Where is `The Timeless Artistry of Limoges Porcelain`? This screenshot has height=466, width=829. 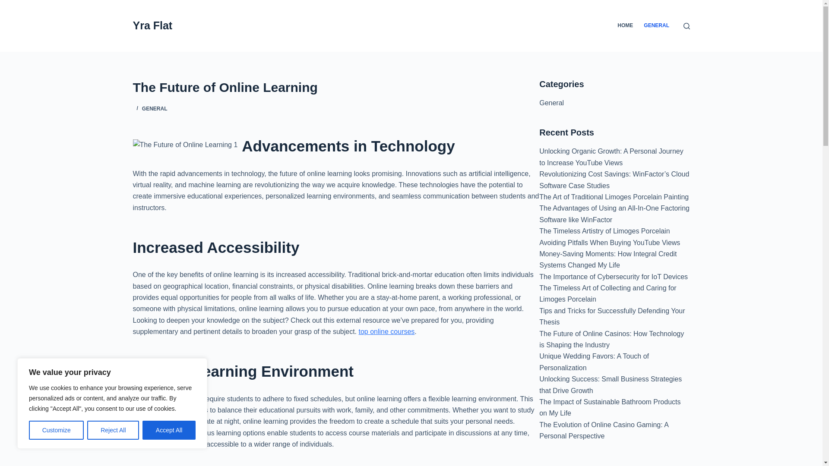 The Timeless Artistry of Limoges Porcelain is located at coordinates (604, 231).